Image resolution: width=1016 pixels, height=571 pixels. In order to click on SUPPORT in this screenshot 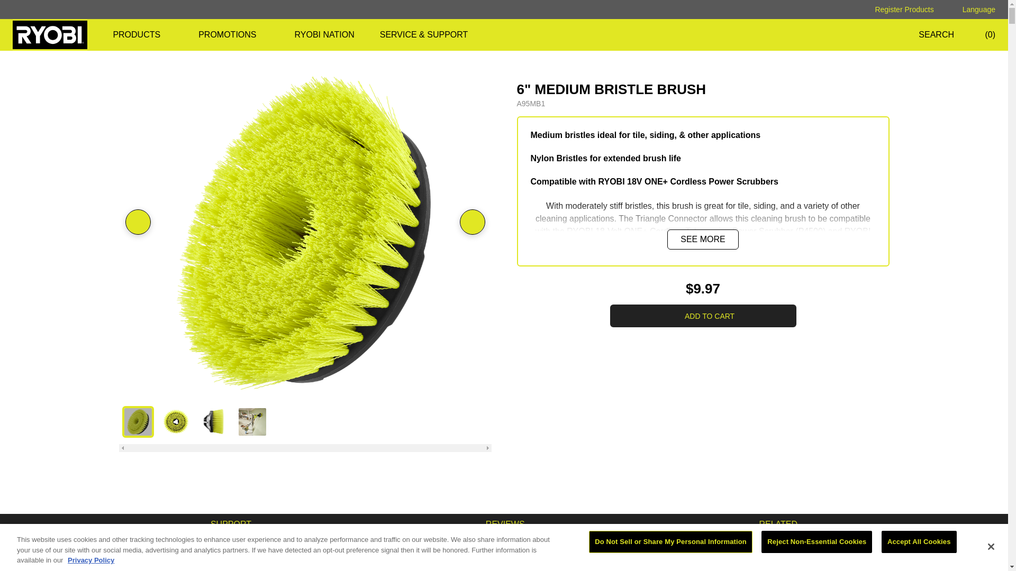, I will do `click(231, 524)`.